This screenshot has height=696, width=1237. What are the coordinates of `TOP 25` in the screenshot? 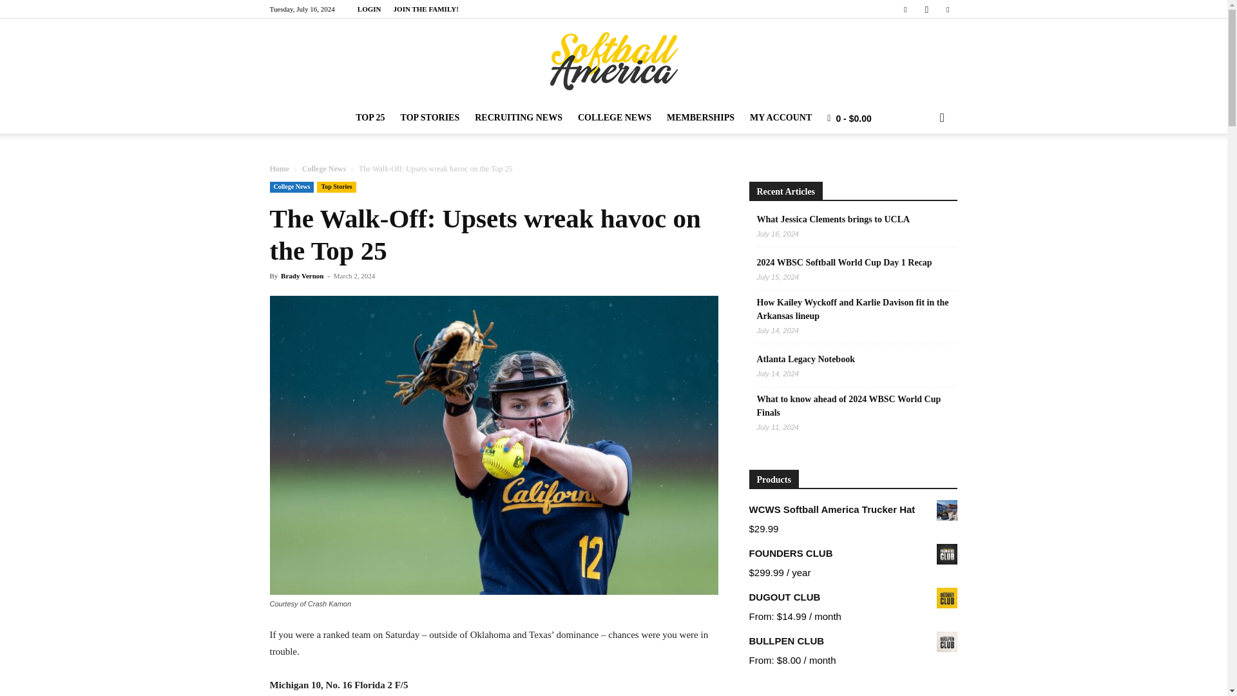 It's located at (370, 117).